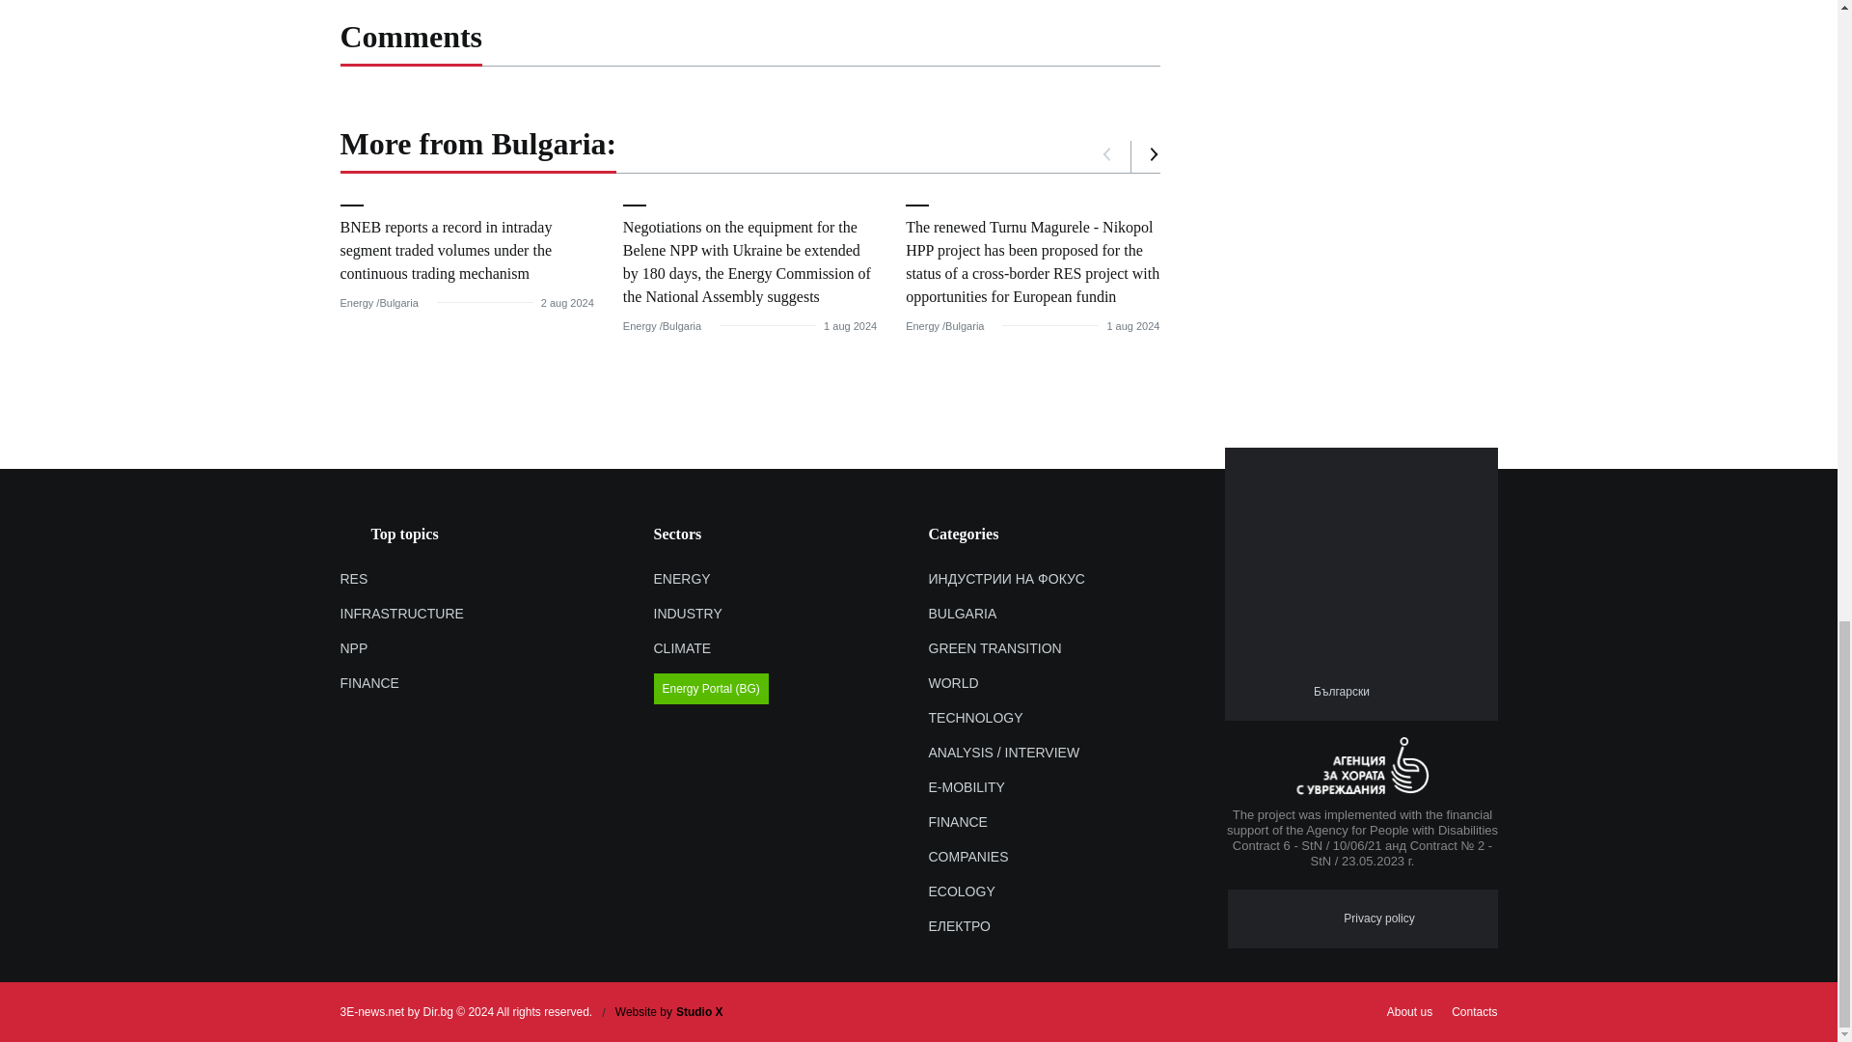 This screenshot has width=1852, height=1042. I want to click on Studio X, so click(699, 1012).